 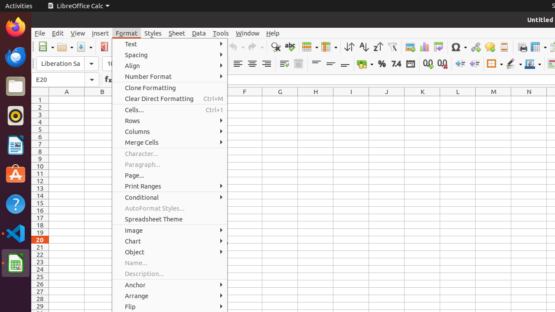 I want to click on Data, so click(x=199, y=33).